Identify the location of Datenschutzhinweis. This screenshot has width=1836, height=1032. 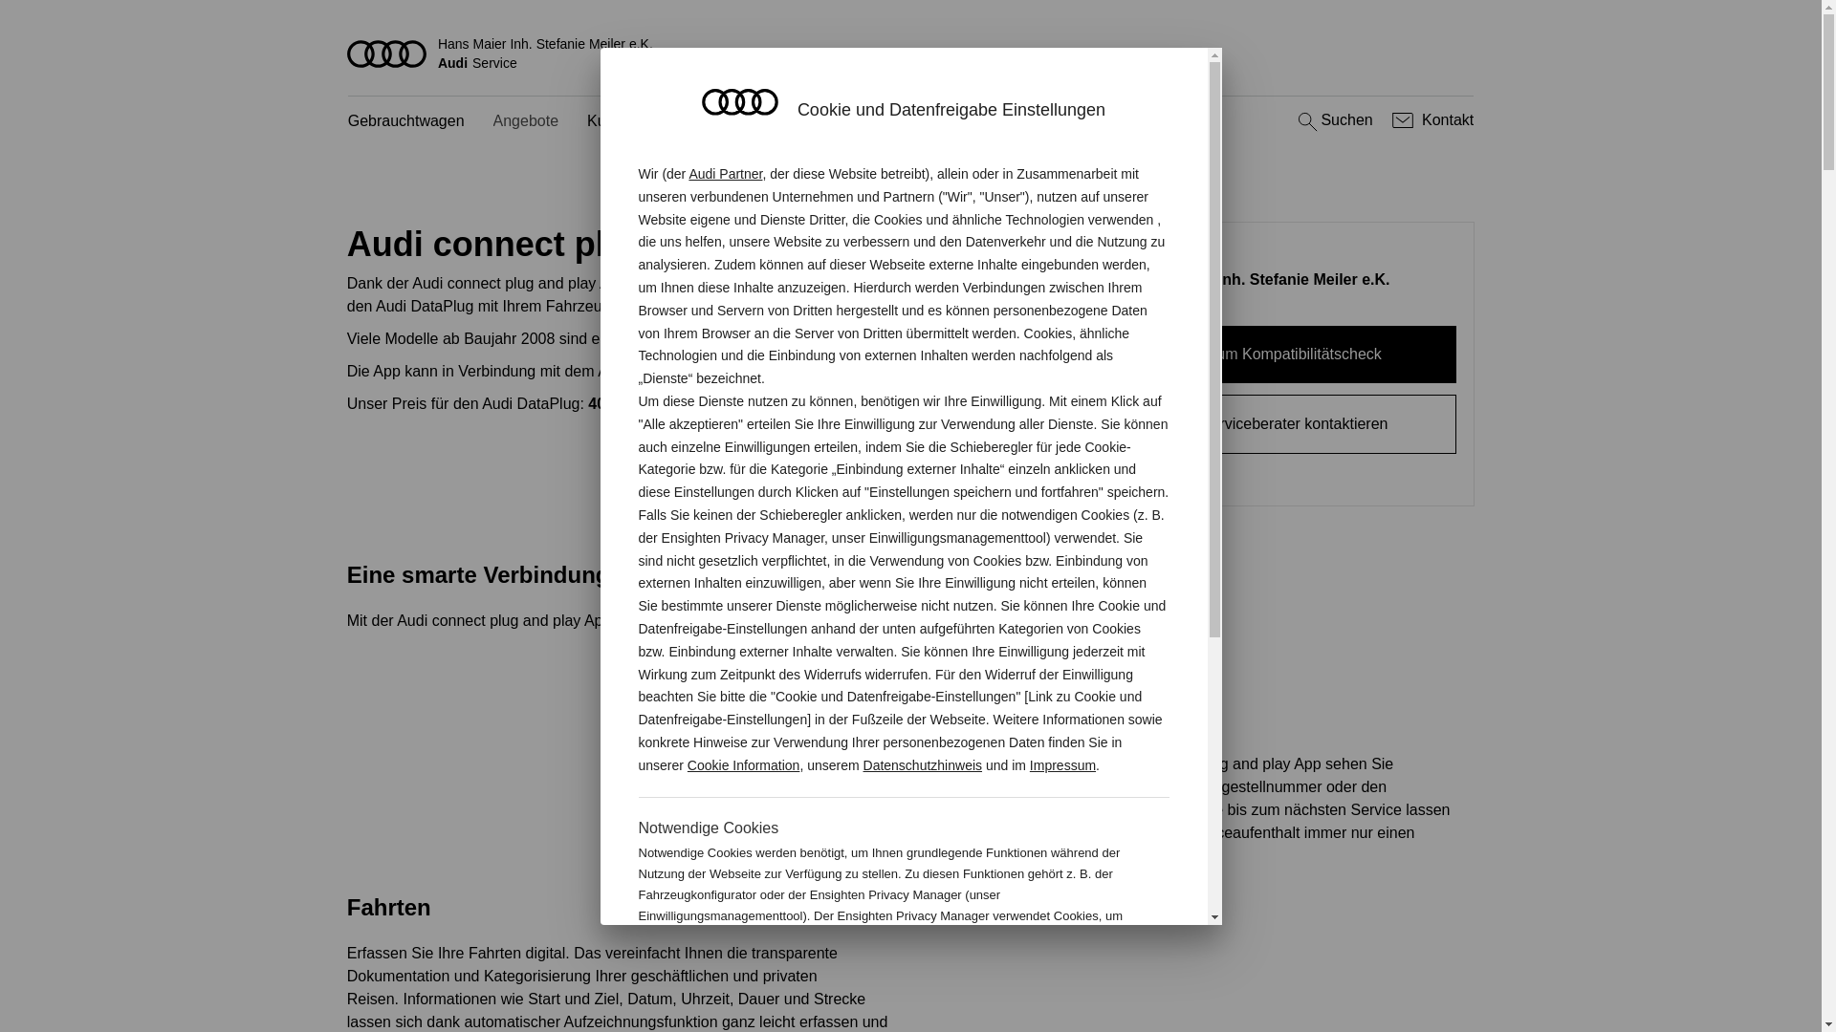
(924, 765).